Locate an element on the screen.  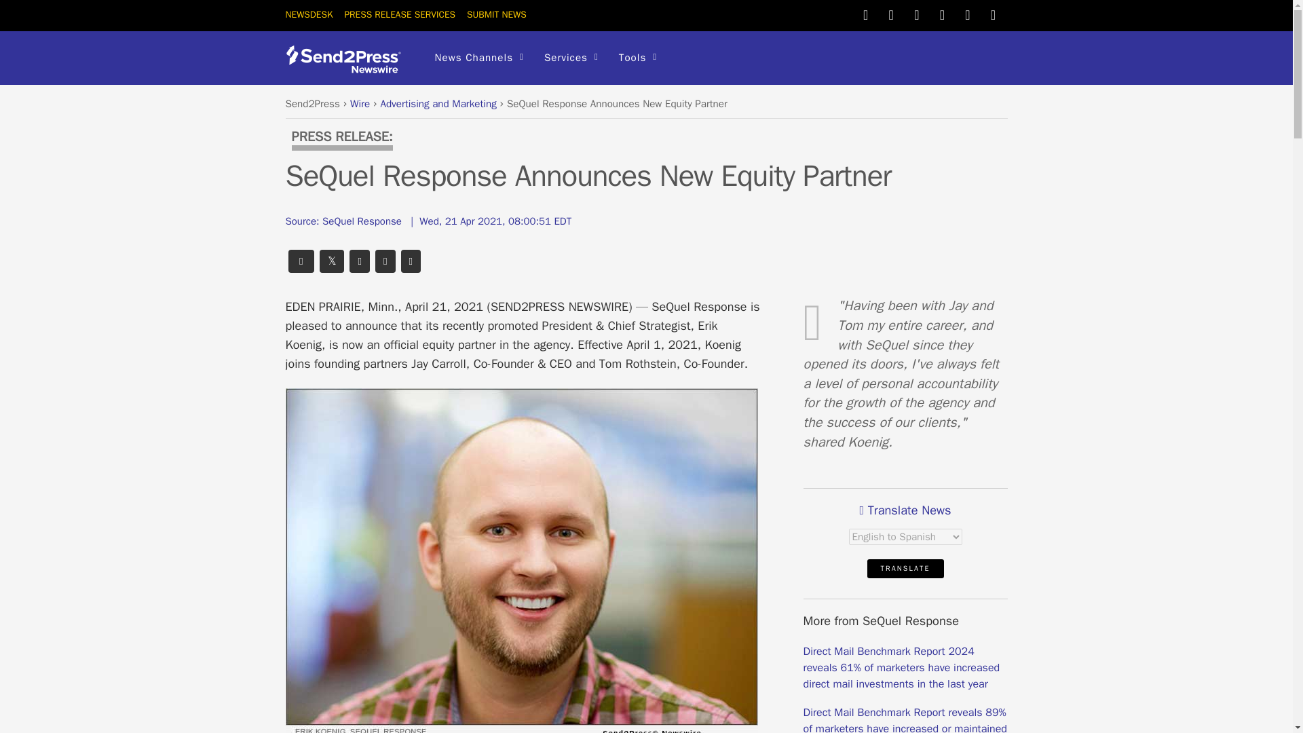
SUBMIT NEWS is located at coordinates (496, 14).